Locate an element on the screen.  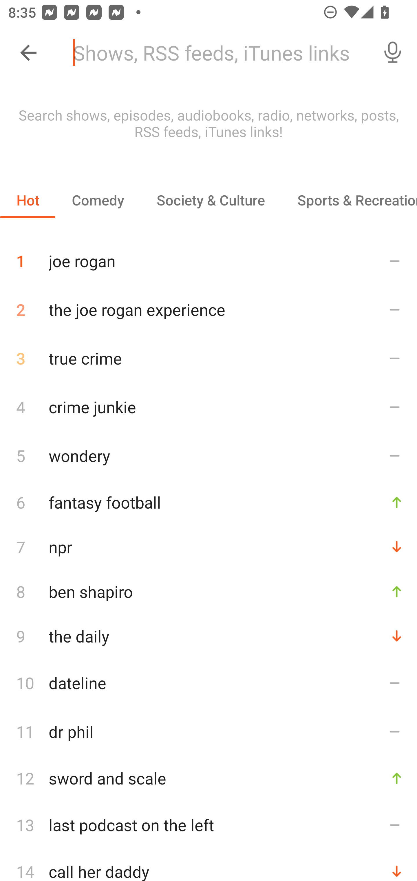
11 dr phil is located at coordinates (209, 731).